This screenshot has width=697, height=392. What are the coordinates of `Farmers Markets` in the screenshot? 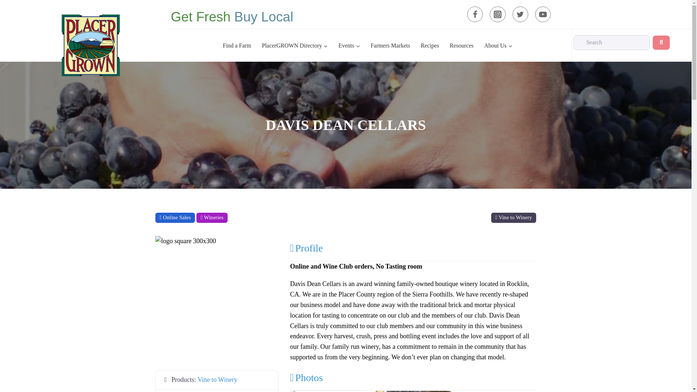 It's located at (390, 45).